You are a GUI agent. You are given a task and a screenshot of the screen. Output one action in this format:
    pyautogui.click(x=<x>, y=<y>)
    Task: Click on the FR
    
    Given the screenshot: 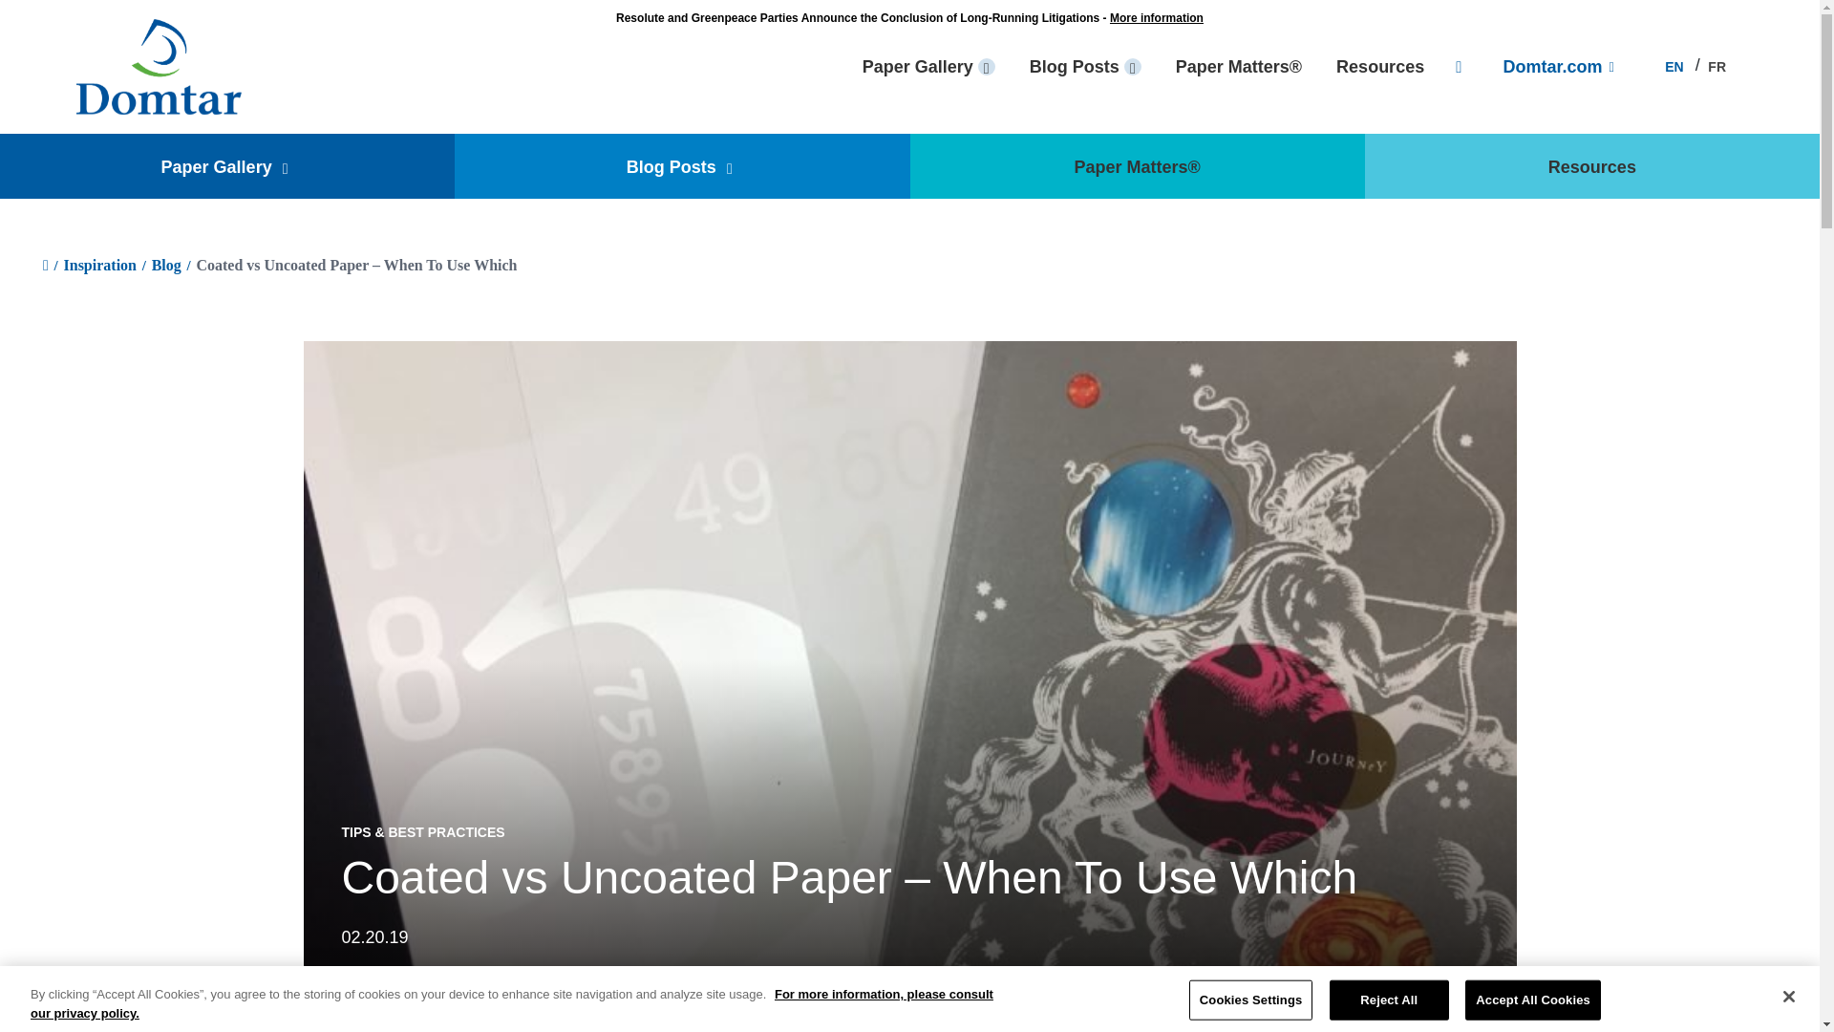 What is the action you would take?
    pyautogui.click(x=1714, y=67)
    